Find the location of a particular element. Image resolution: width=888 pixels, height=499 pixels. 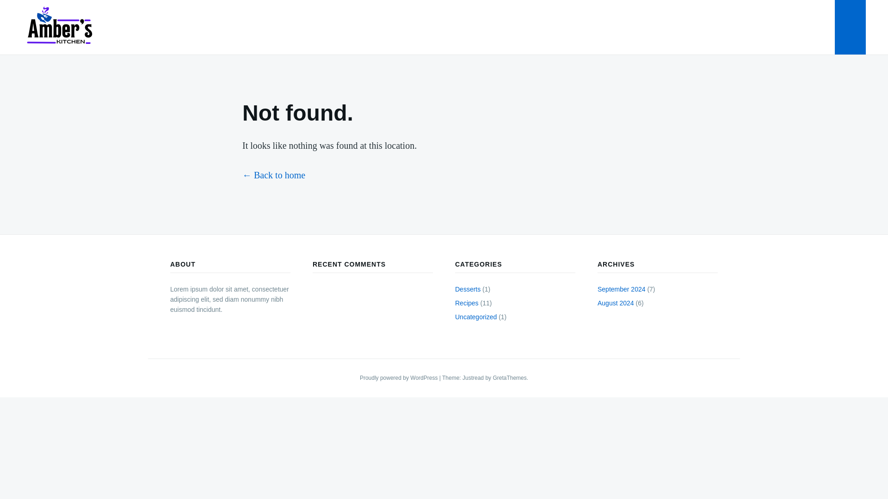

September 2024 is located at coordinates (622, 289).